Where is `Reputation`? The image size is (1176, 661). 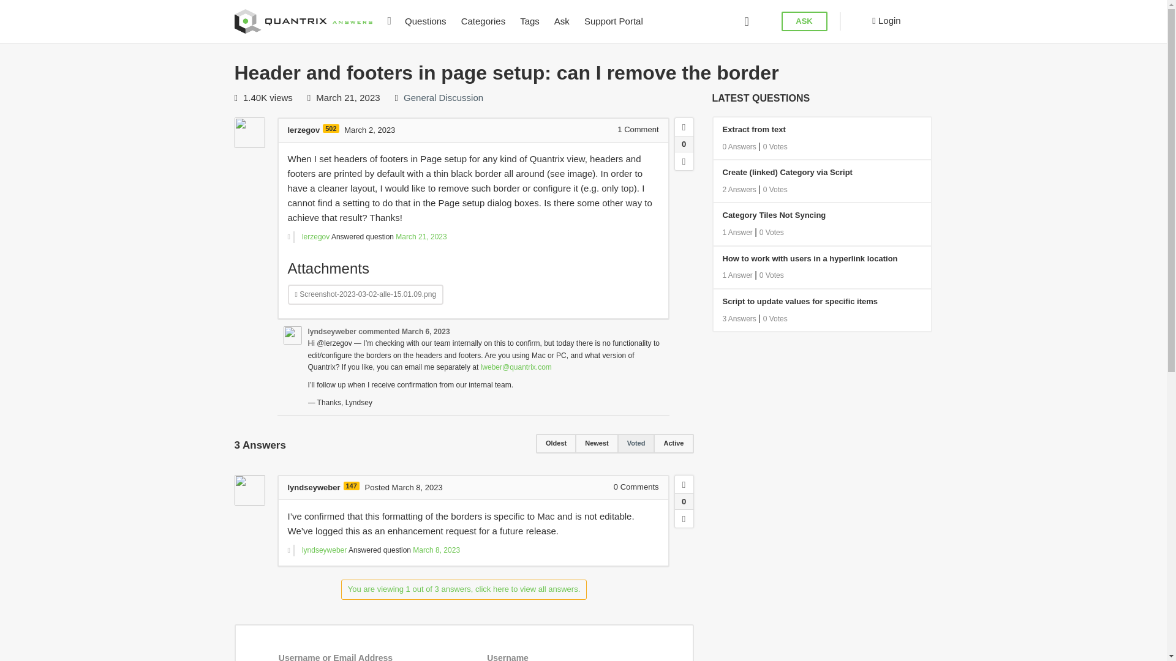 Reputation is located at coordinates (350, 486).